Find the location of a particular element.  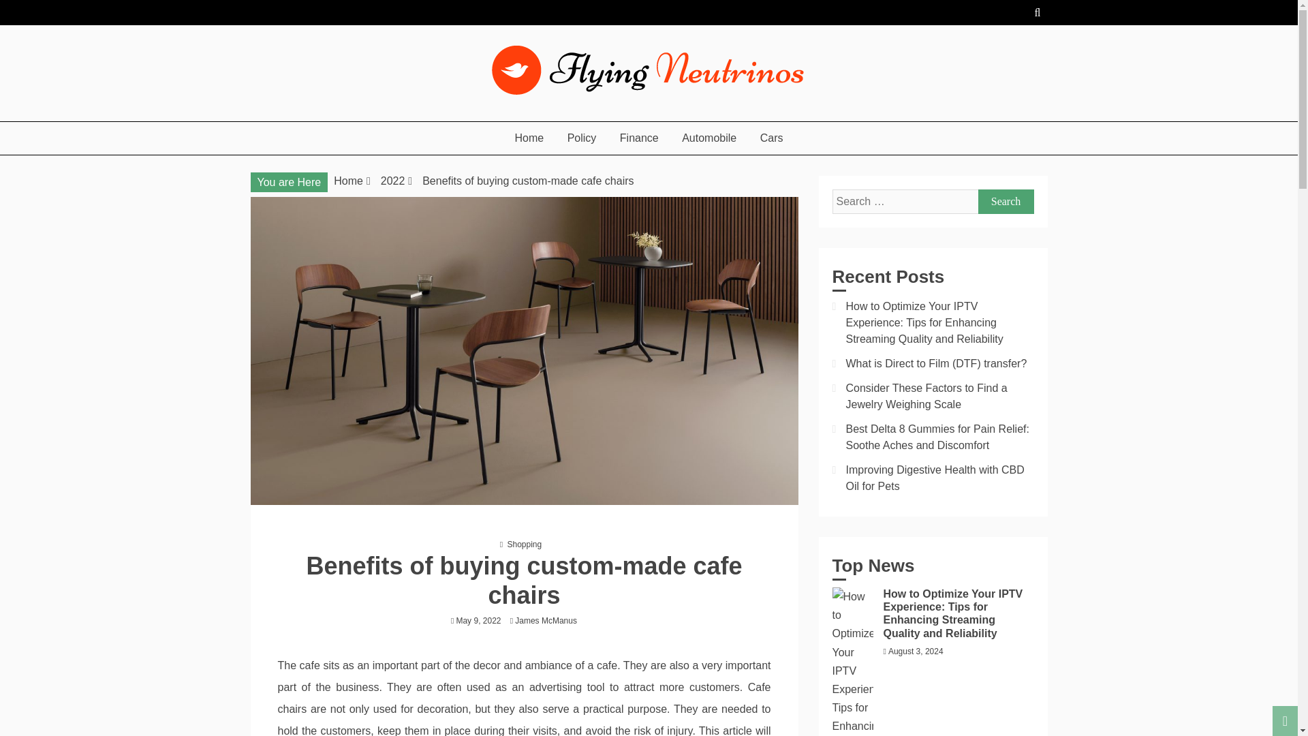

Cars is located at coordinates (771, 138).